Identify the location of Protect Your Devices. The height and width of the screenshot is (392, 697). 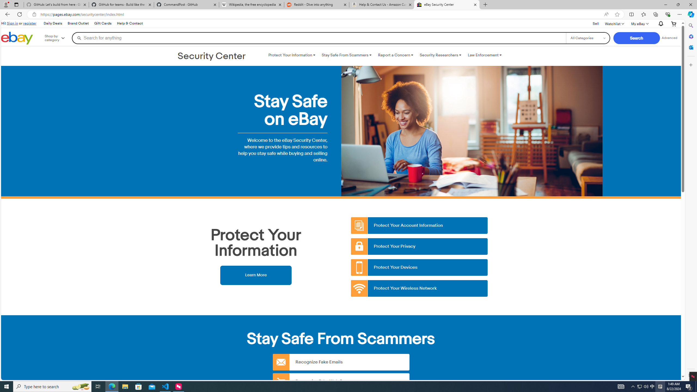
(420, 267).